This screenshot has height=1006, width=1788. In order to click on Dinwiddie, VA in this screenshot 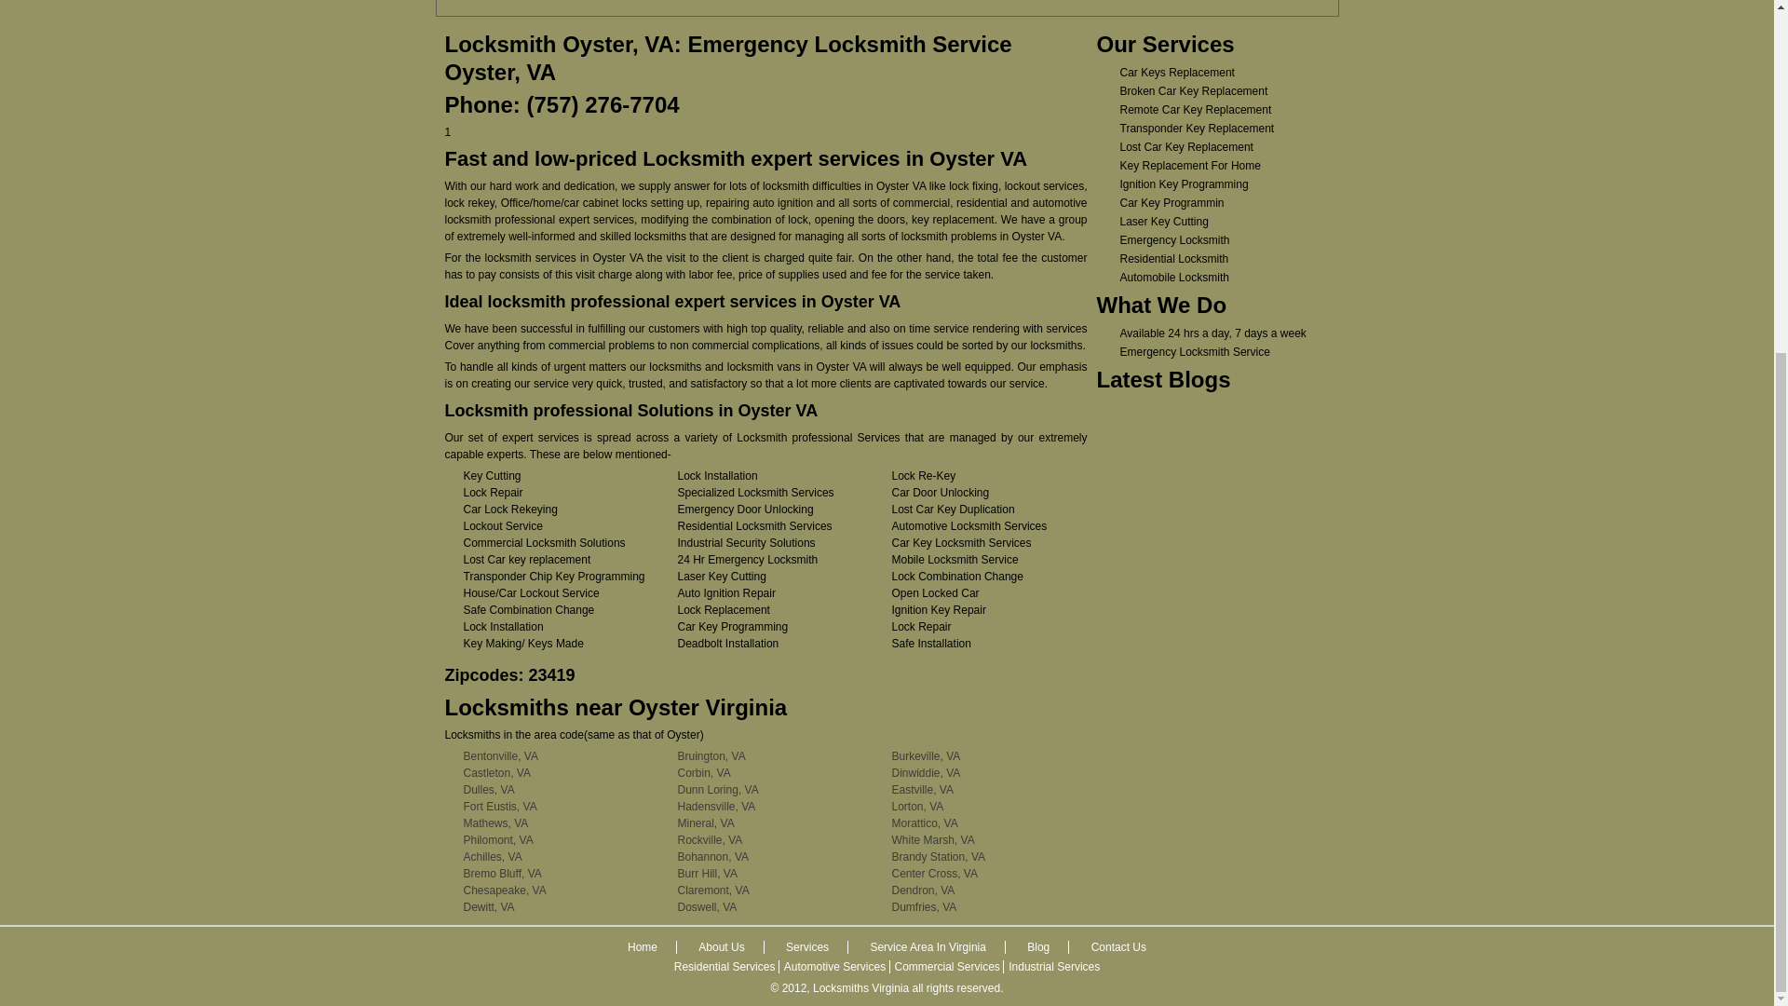, I will do `click(927, 773)`.